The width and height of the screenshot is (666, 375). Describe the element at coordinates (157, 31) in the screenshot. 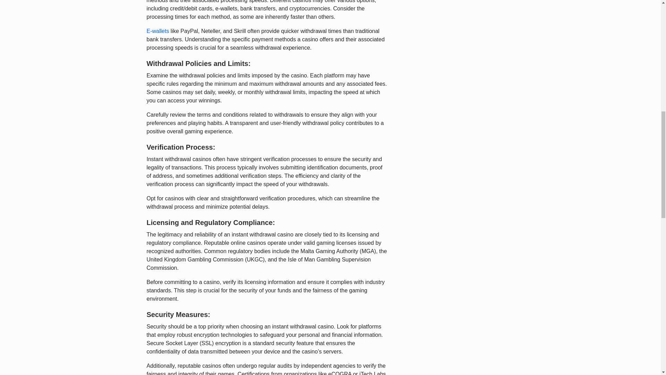

I see `E-wallets` at that location.